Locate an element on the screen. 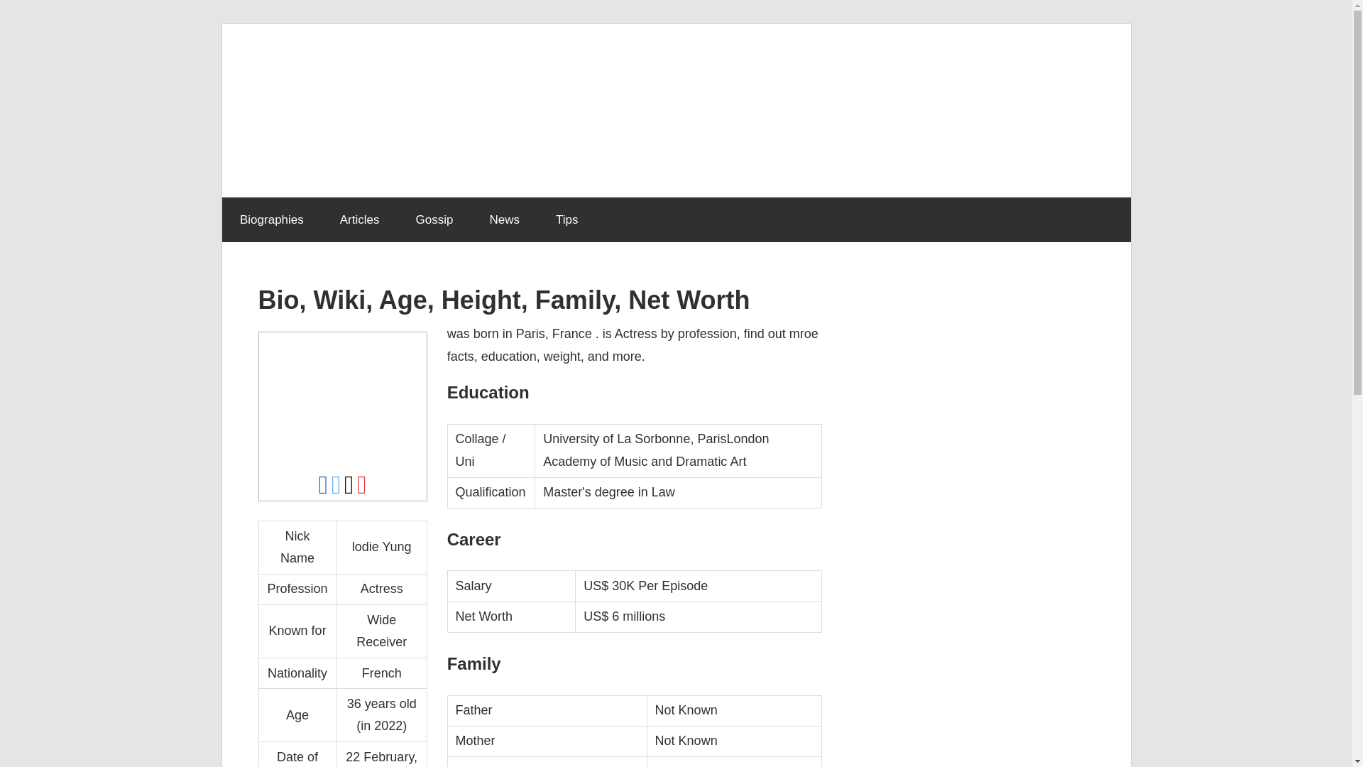  Gossip is located at coordinates (434, 220).